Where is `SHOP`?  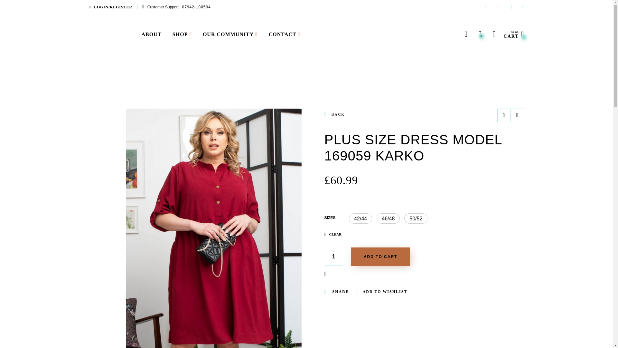
SHOP is located at coordinates (180, 34).